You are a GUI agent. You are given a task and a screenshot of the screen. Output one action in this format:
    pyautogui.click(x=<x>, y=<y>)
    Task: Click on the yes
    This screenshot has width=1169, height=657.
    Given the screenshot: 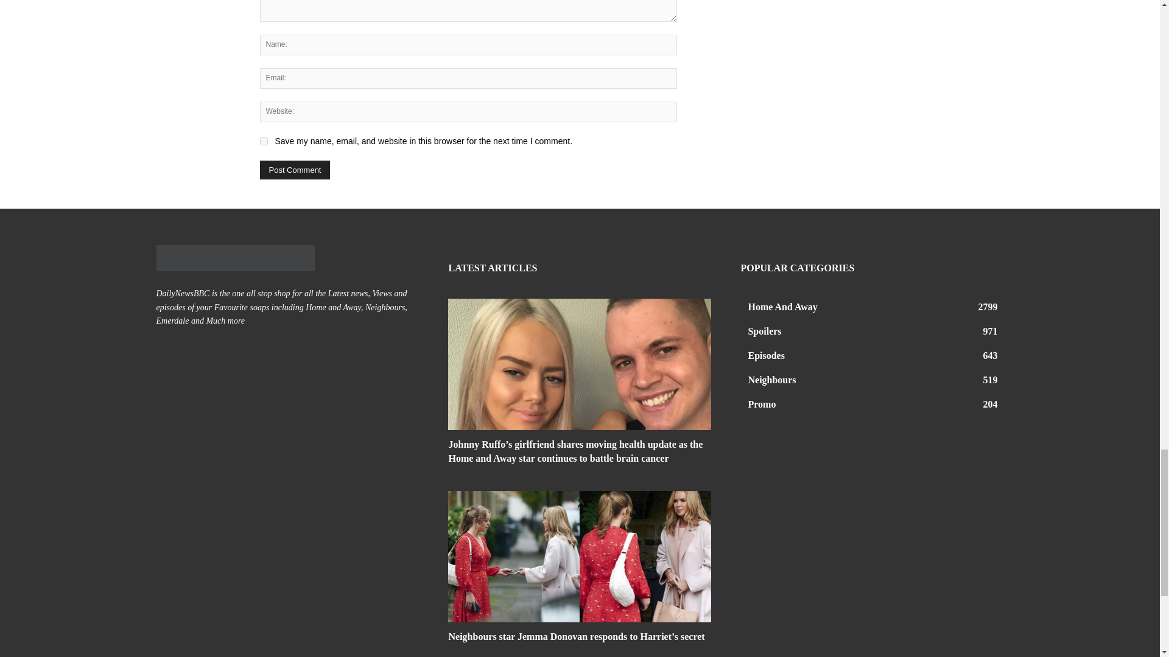 What is the action you would take?
    pyautogui.click(x=263, y=141)
    